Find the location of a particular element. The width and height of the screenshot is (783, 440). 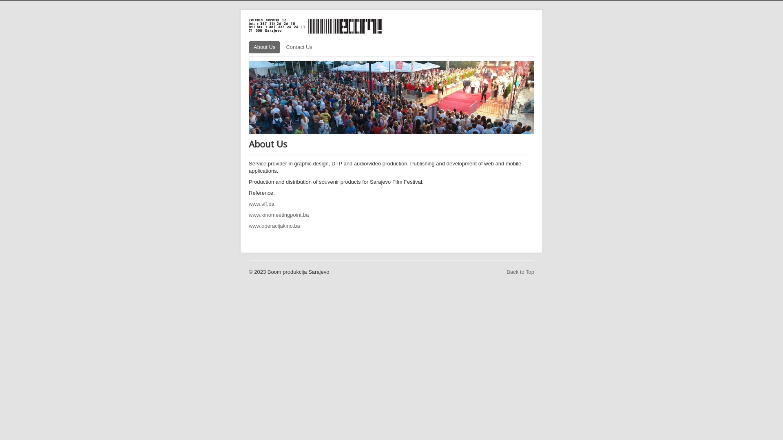

www.sff.ba is located at coordinates (262, 204).